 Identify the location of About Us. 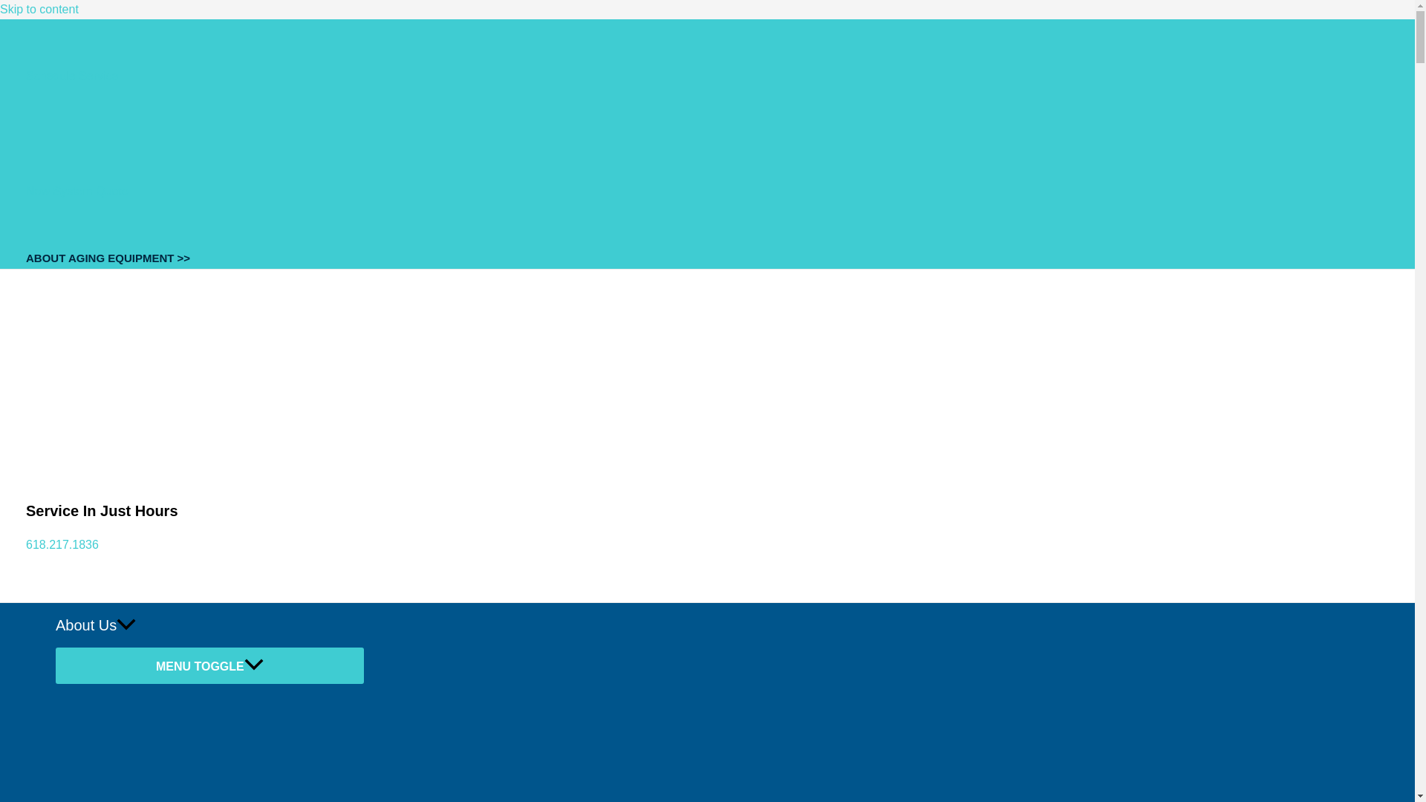
(209, 625).